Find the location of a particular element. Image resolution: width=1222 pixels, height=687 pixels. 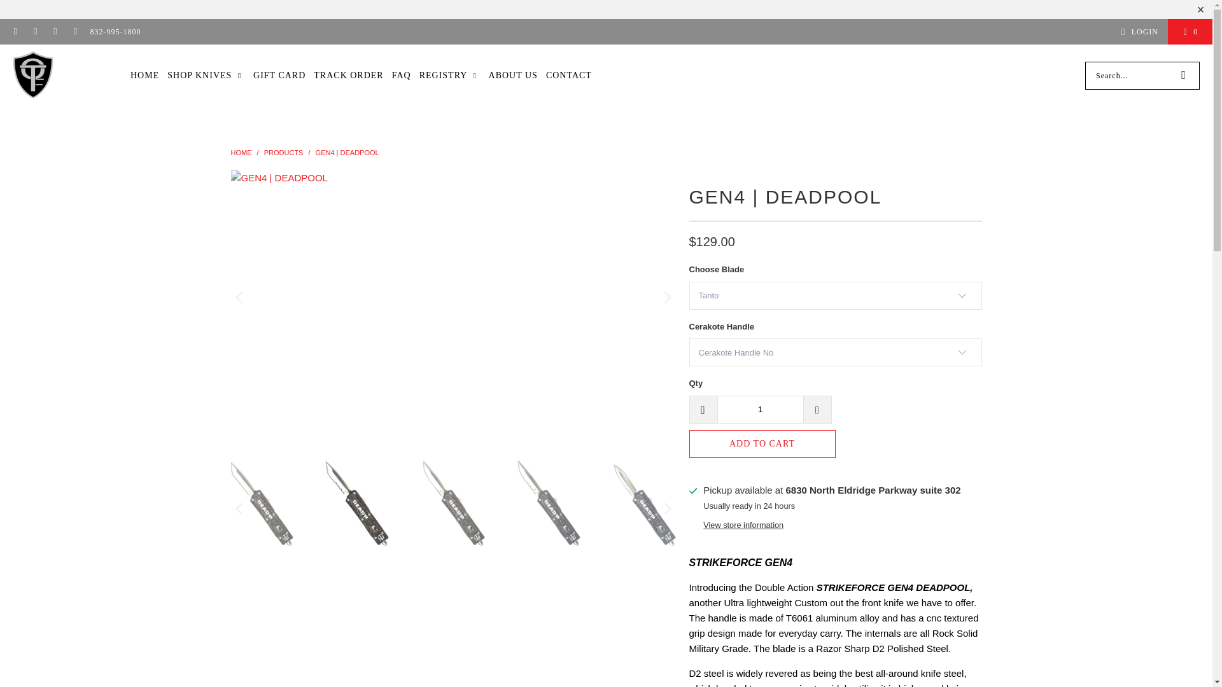

Infinity Knife Company on YouTube is located at coordinates (75, 32).